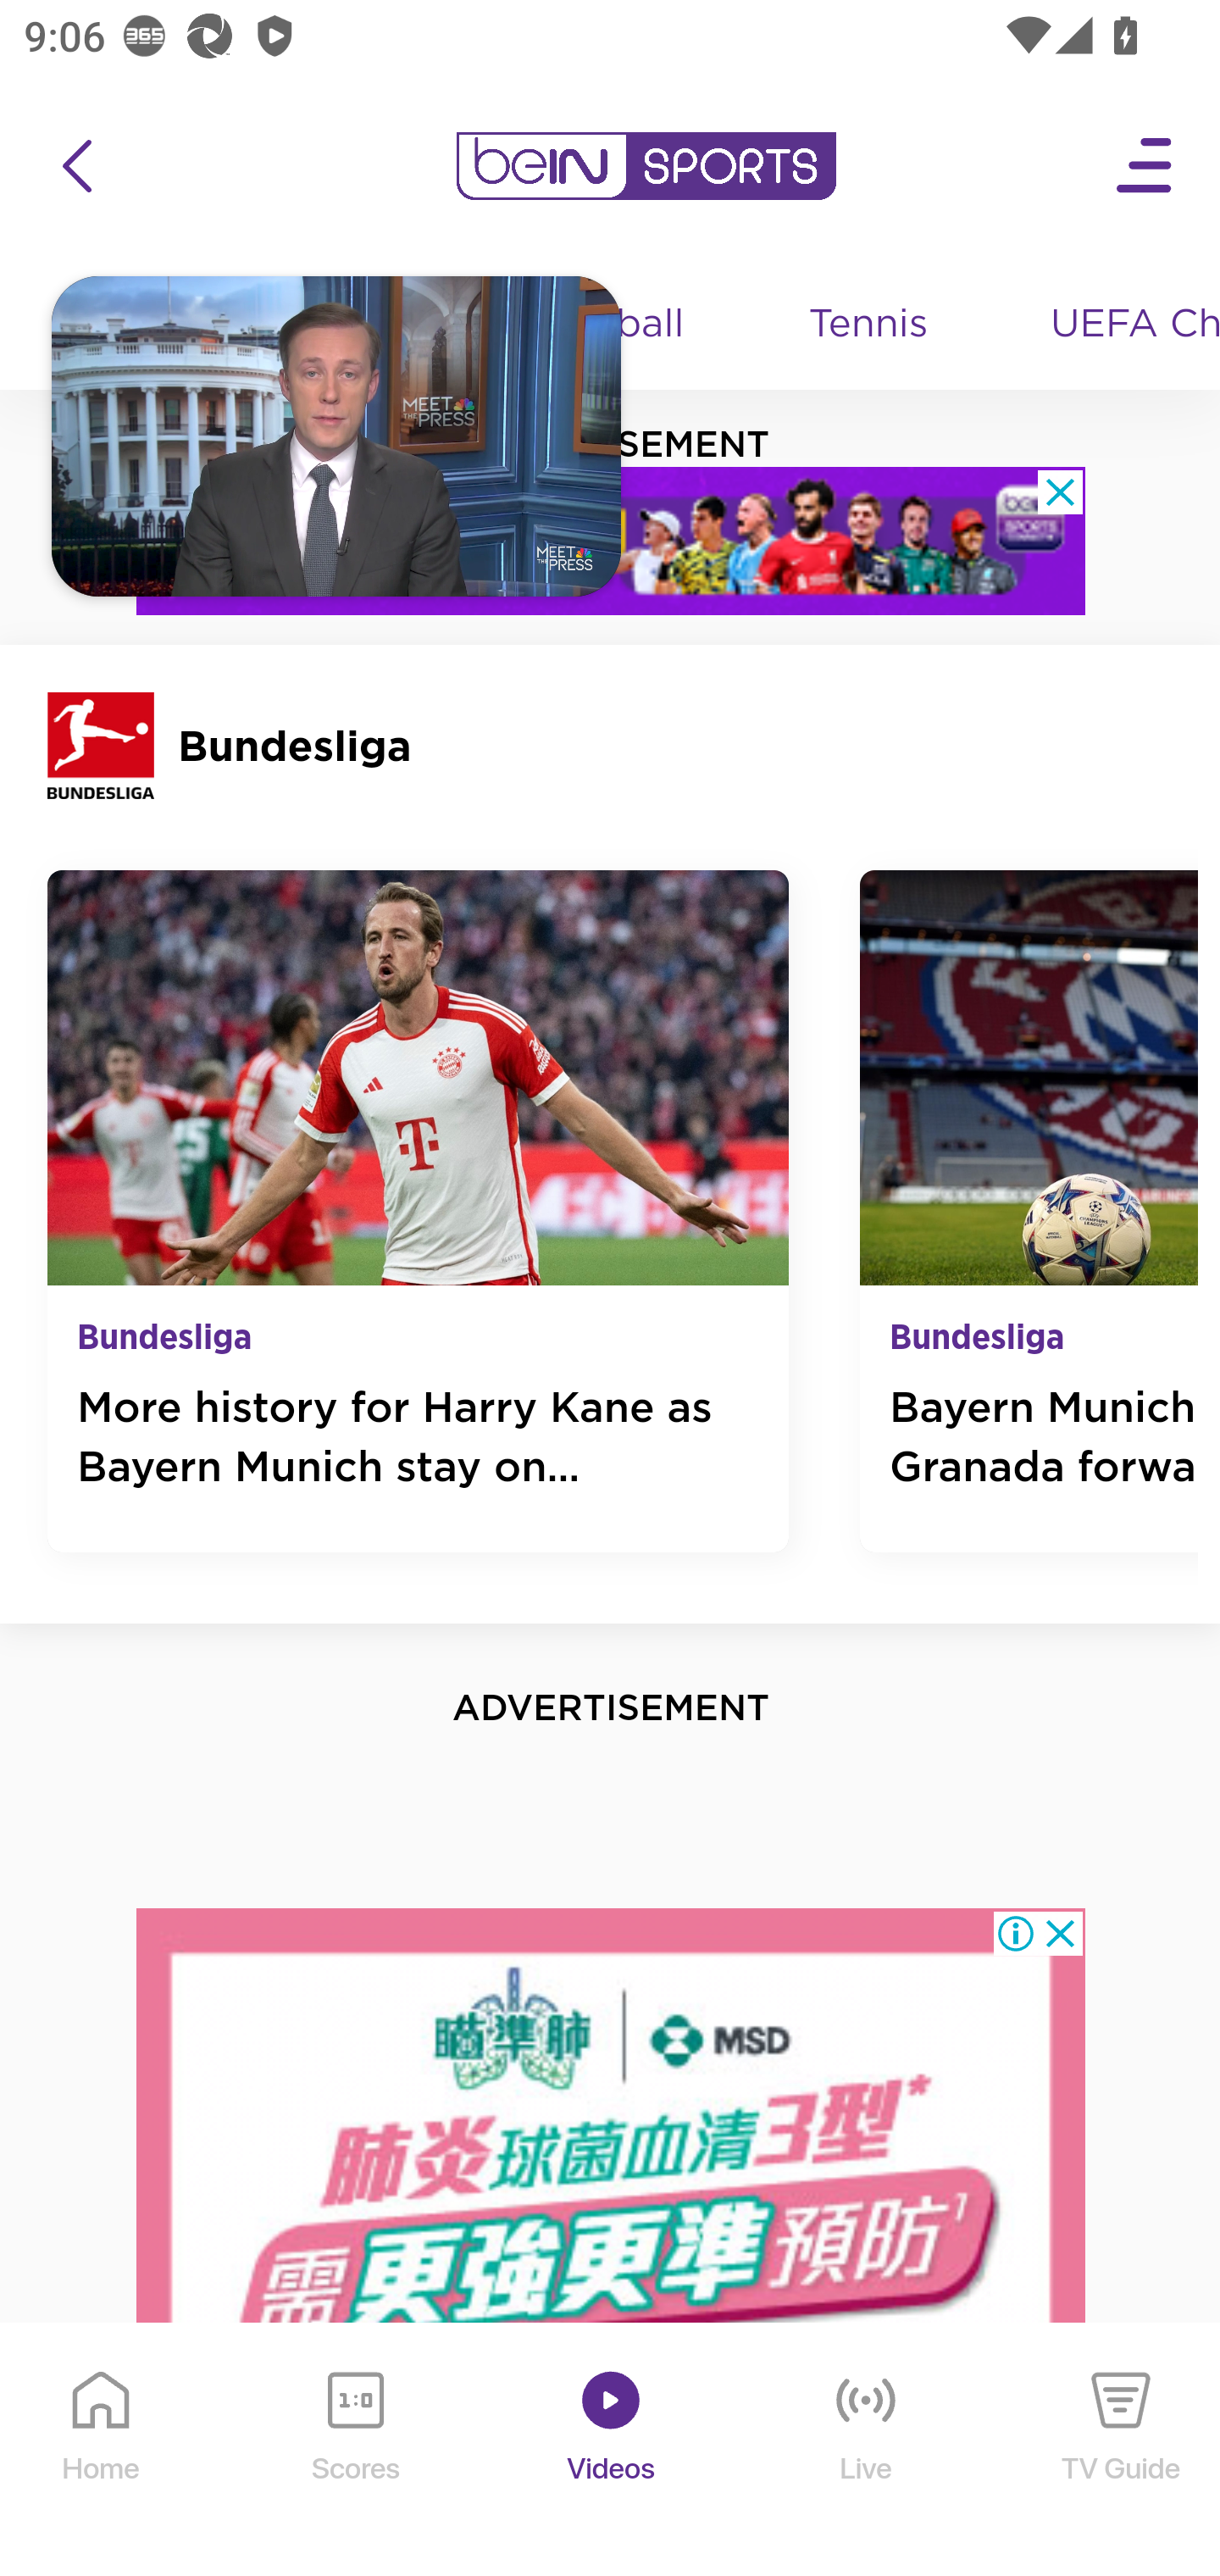  What do you see at coordinates (102, 2451) in the screenshot?
I see `Home Home Icon Home` at bounding box center [102, 2451].